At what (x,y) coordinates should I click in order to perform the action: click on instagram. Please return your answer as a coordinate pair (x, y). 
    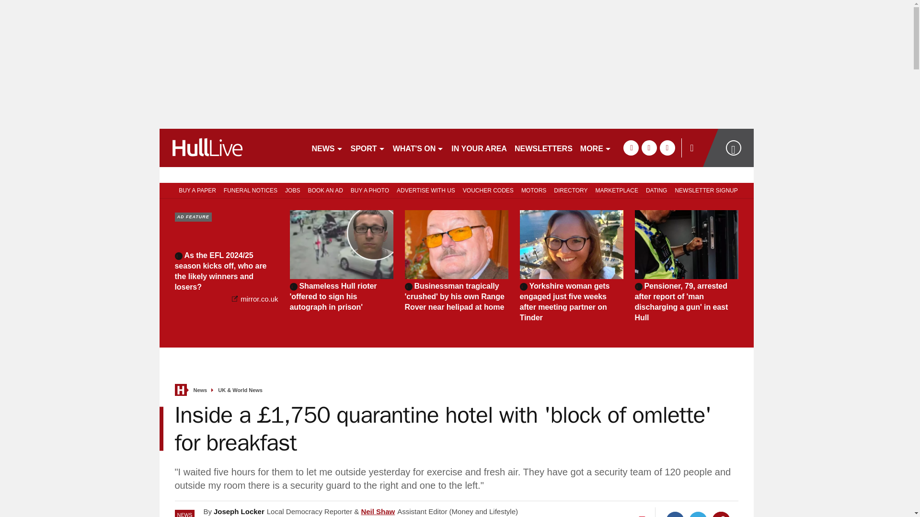
    Looking at the image, I should click on (667, 147).